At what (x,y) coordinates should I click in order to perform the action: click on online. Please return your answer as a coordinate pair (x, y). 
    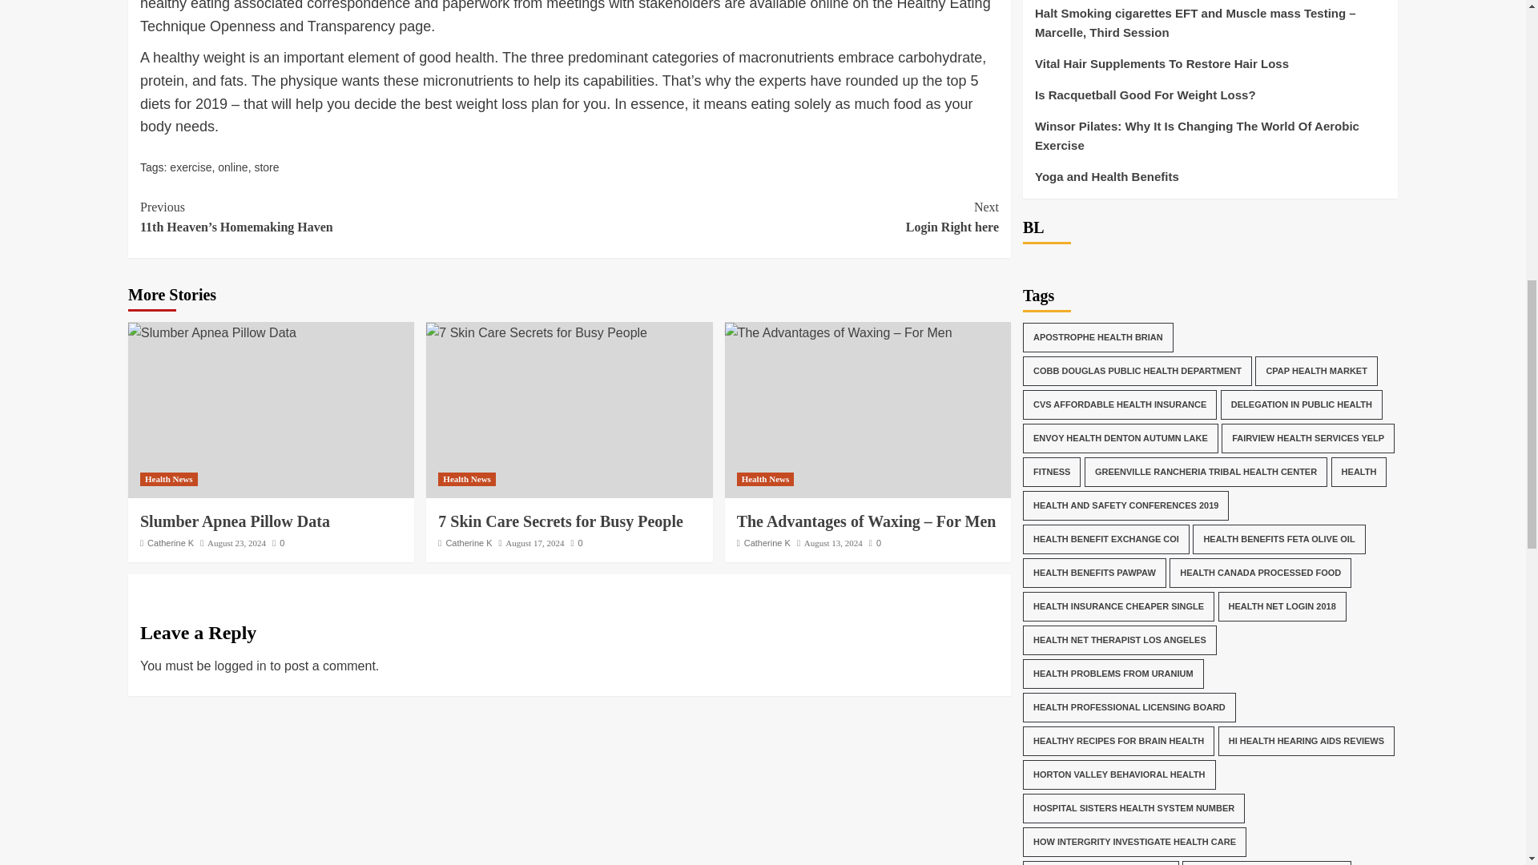
    Looking at the image, I should click on (232, 167).